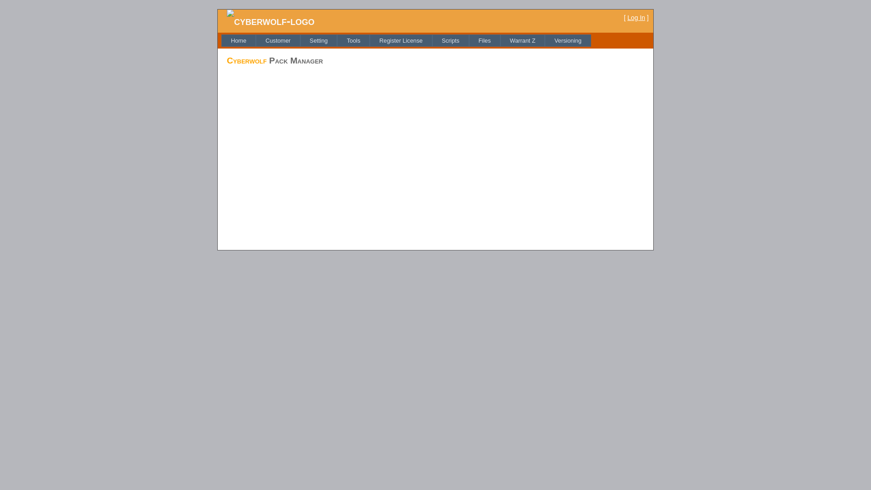 The height and width of the screenshot is (490, 871). Describe the element at coordinates (239, 41) in the screenshot. I see `Home` at that location.